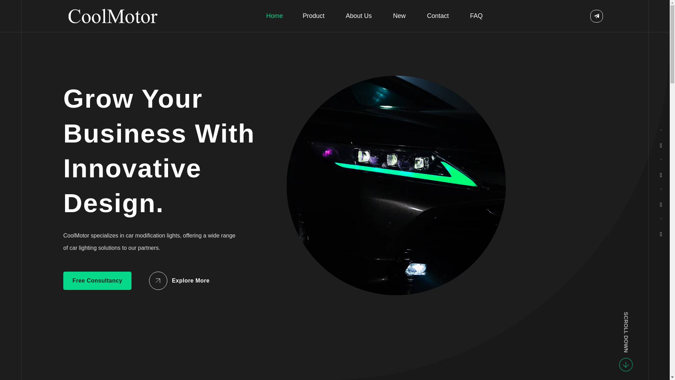 The width and height of the screenshot is (675, 380). I want to click on Home, so click(275, 16).